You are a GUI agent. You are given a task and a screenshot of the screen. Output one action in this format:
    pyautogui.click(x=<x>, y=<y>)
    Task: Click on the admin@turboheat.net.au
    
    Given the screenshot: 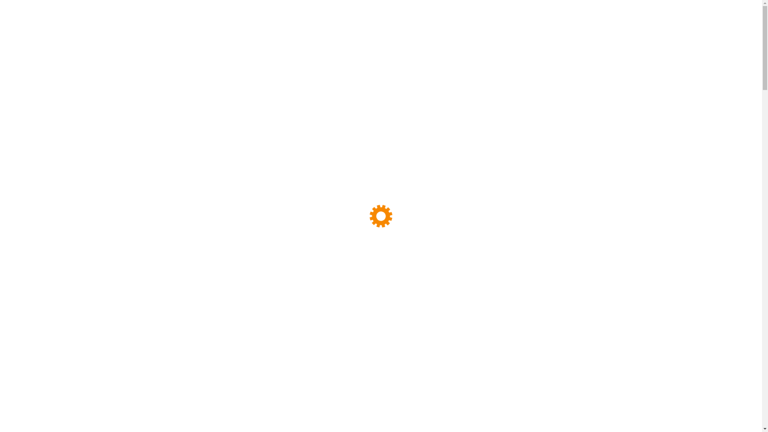 What is the action you would take?
    pyautogui.click(x=412, y=28)
    